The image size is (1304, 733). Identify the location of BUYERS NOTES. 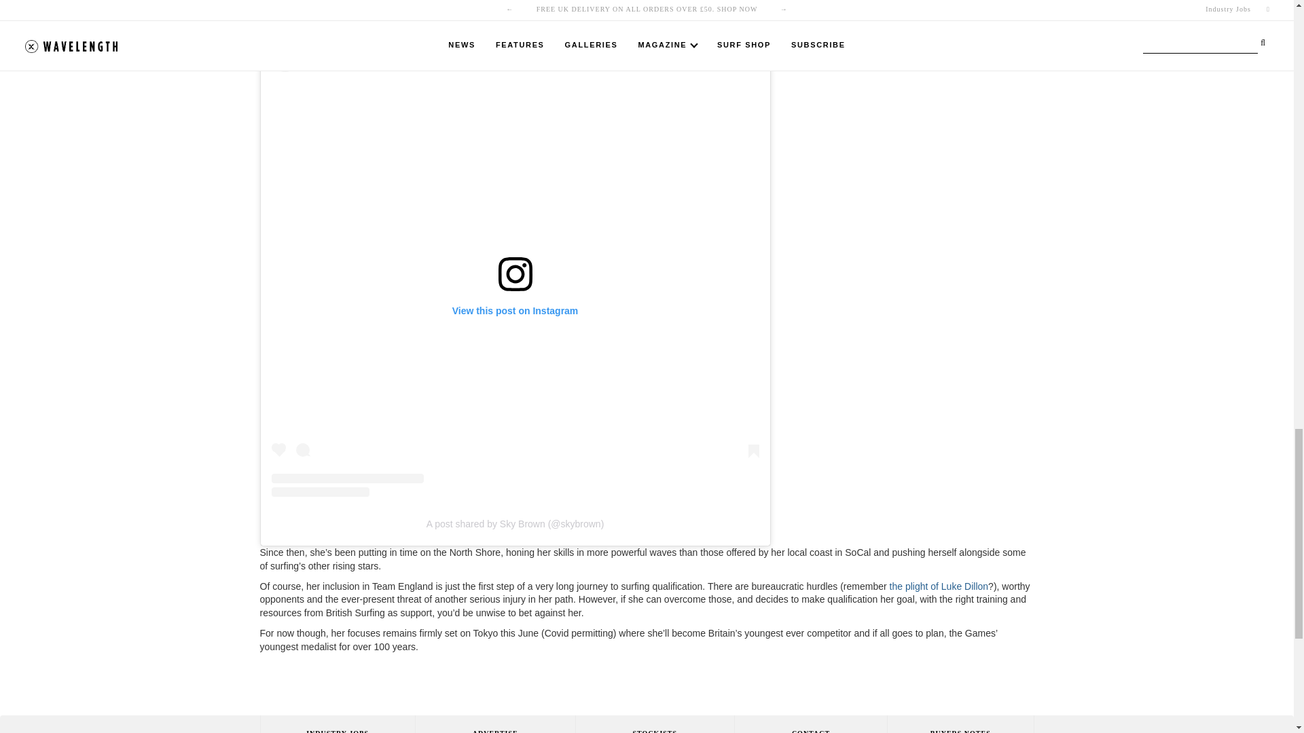
(960, 724).